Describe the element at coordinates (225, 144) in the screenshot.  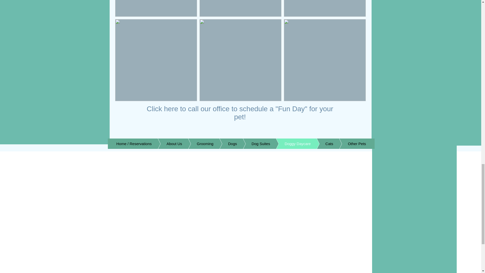
I see `Dogs` at that location.